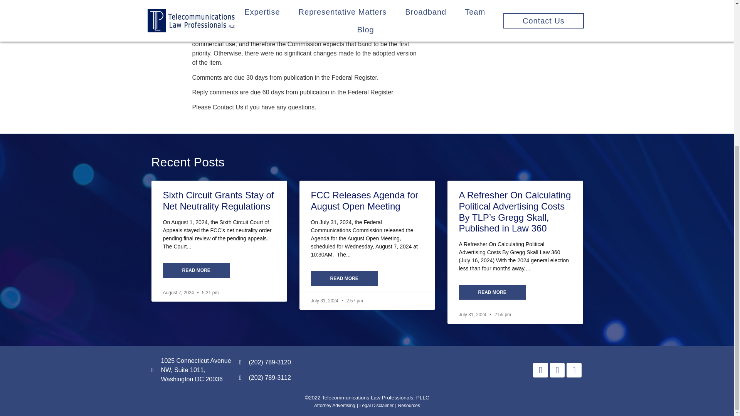  What do you see at coordinates (198, 11) in the screenshot?
I see `draft` at bounding box center [198, 11].